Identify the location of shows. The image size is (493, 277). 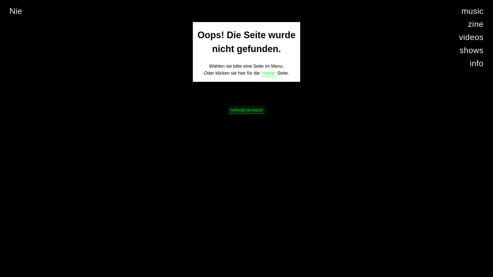
(471, 50).